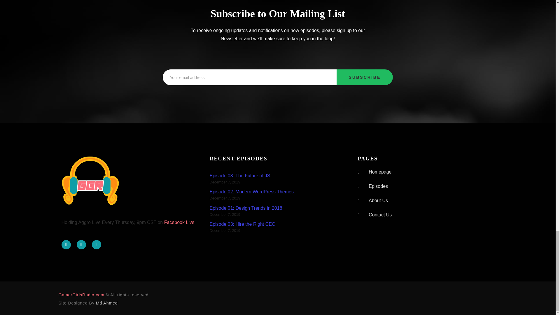  What do you see at coordinates (365, 77) in the screenshot?
I see `Subscribe` at bounding box center [365, 77].